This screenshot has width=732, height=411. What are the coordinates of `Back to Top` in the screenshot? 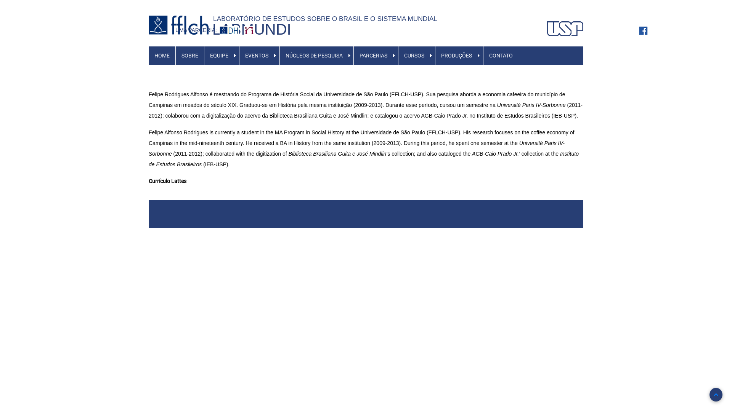 It's located at (716, 395).